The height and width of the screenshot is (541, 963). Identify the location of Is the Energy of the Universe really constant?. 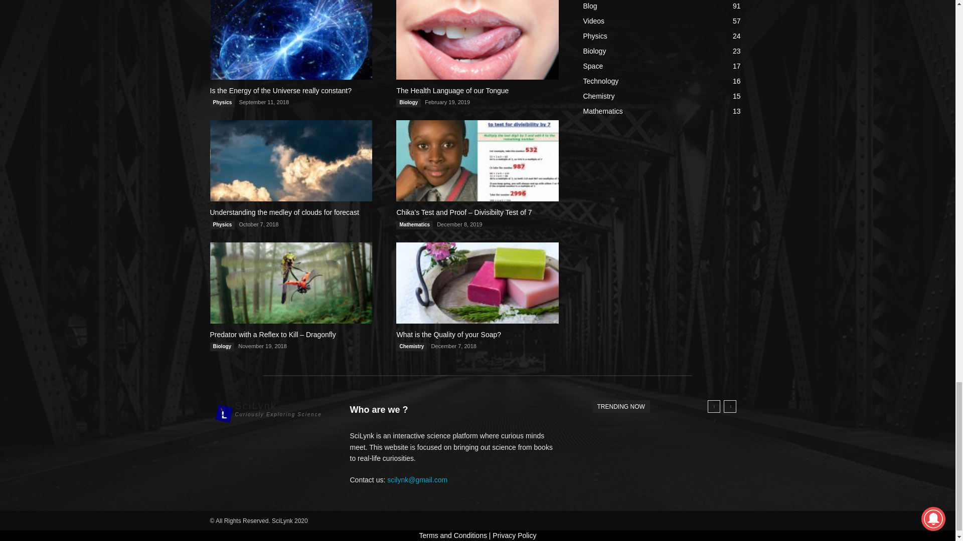
(280, 90).